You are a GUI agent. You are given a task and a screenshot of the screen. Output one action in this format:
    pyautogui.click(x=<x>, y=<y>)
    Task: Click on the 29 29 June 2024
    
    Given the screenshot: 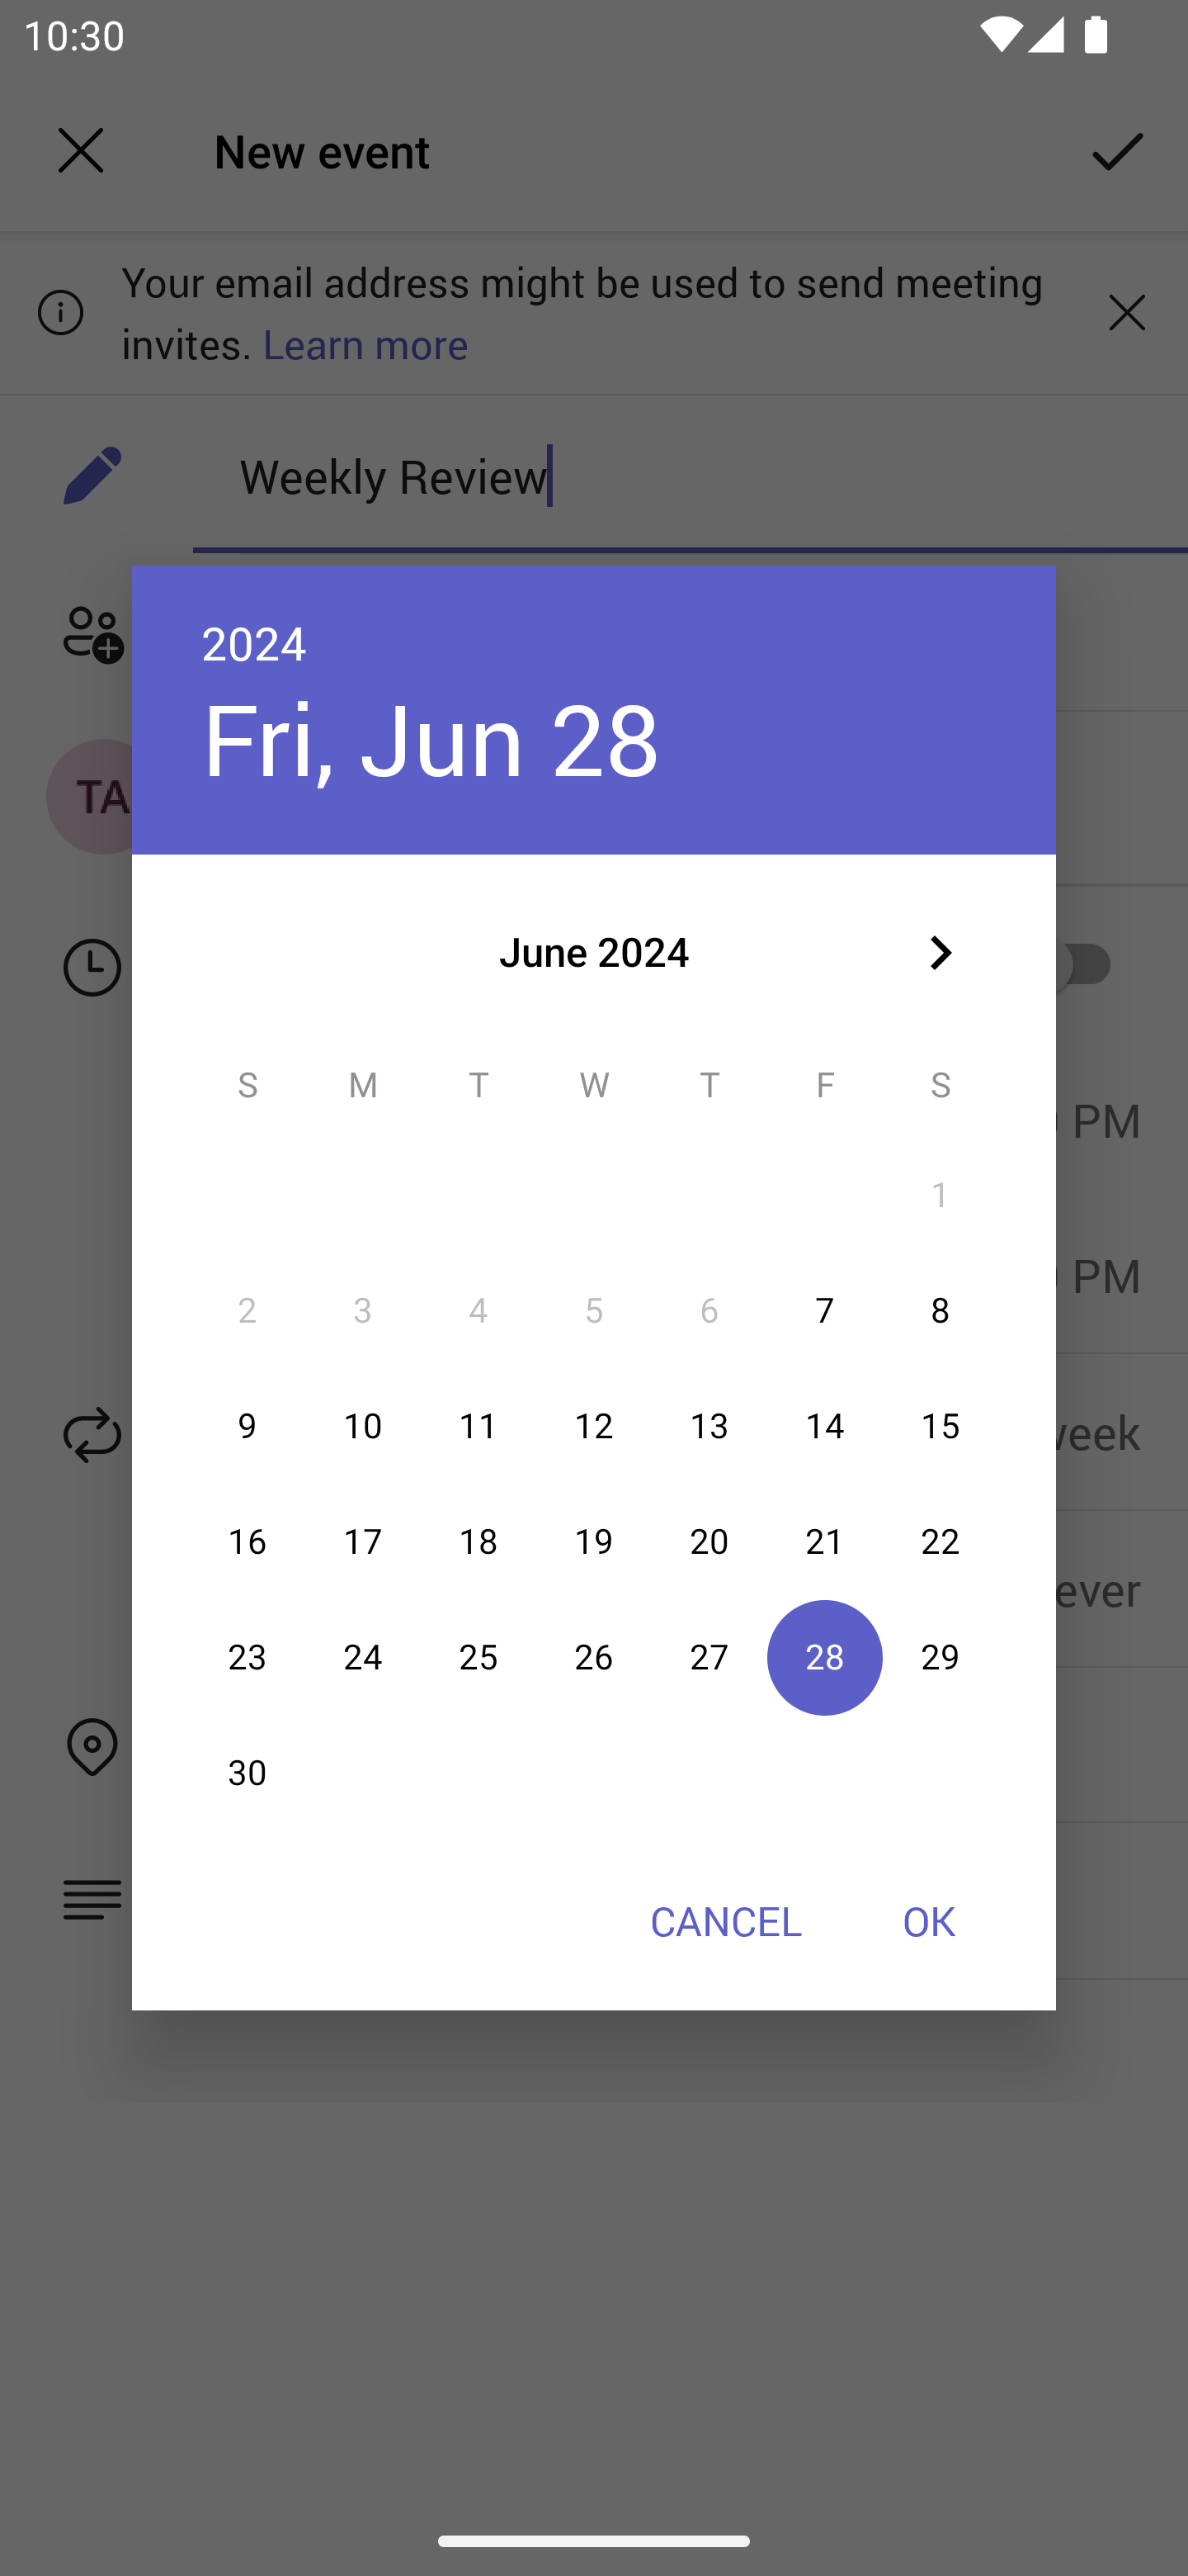 What is the action you would take?
    pyautogui.click(x=940, y=1657)
    